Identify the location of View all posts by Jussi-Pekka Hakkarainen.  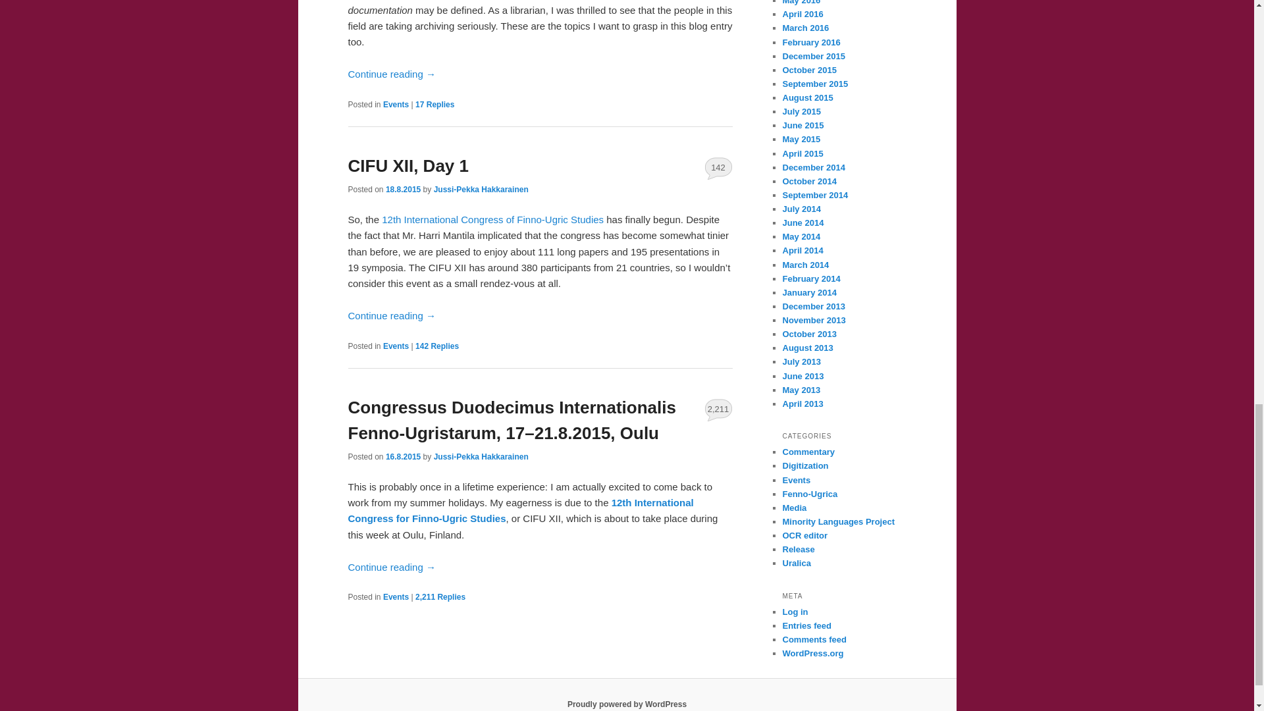
(481, 189).